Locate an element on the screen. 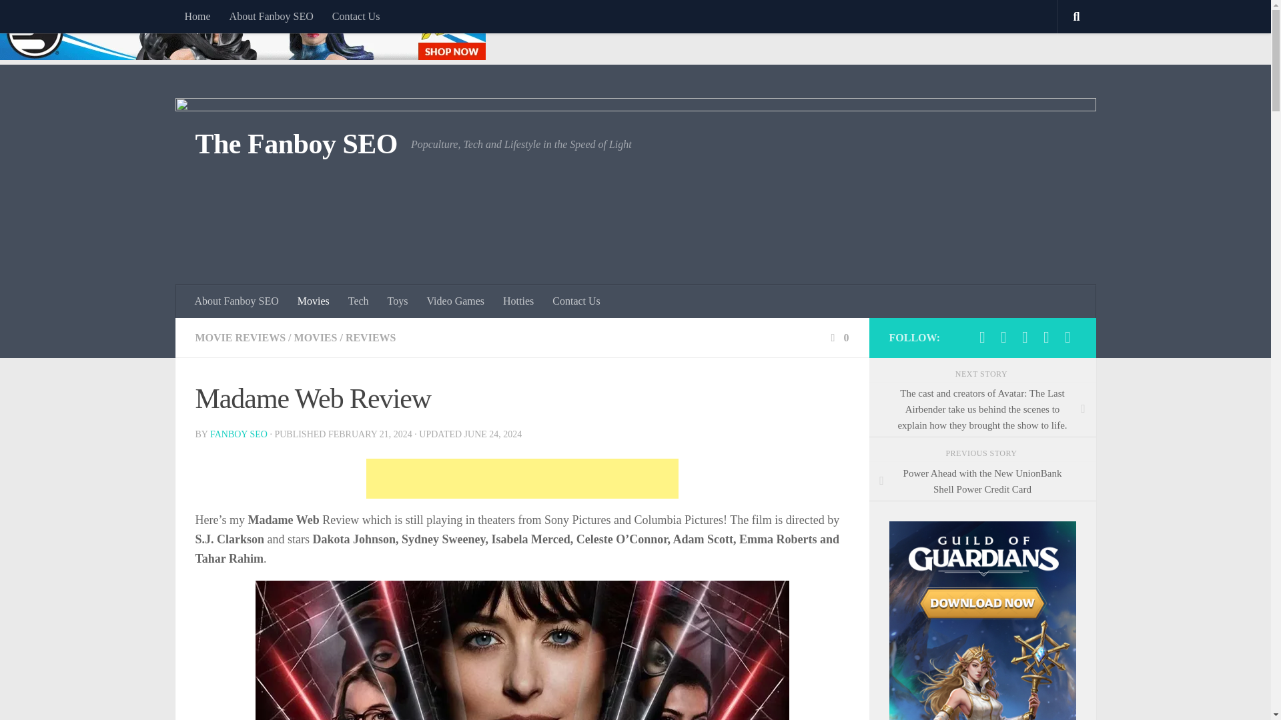 This screenshot has height=720, width=1281. Toys is located at coordinates (398, 301).